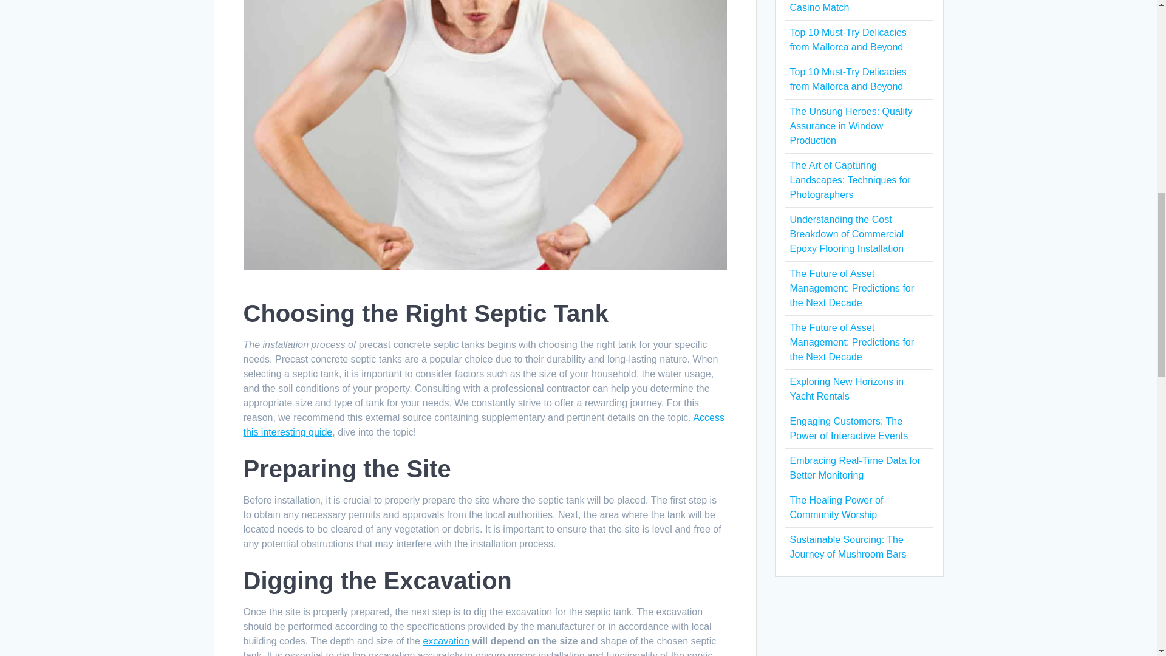 This screenshot has height=656, width=1166. What do you see at coordinates (483, 425) in the screenshot?
I see `Access this interesting guide` at bounding box center [483, 425].